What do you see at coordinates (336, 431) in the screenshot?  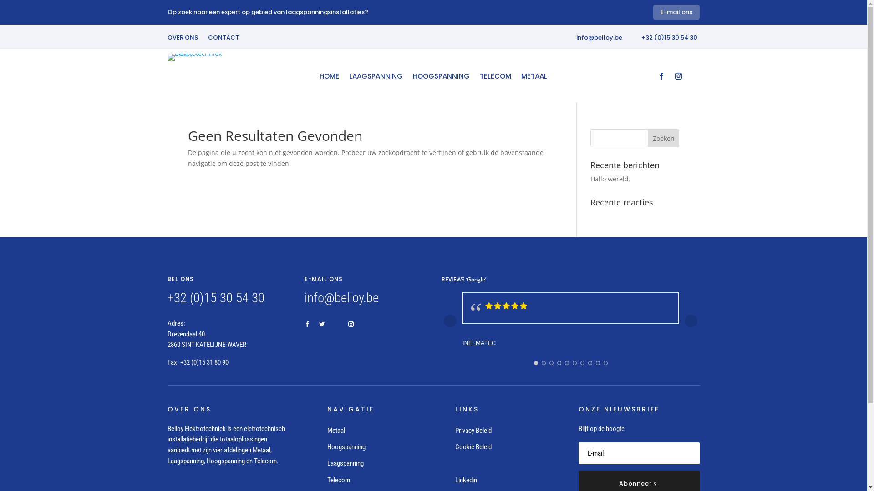 I see `Metaal` at bounding box center [336, 431].